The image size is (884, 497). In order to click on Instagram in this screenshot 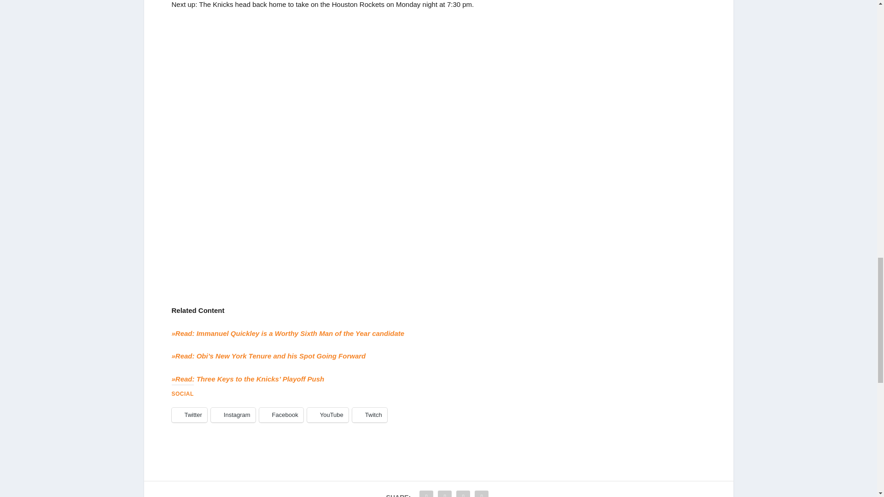, I will do `click(233, 415)`.